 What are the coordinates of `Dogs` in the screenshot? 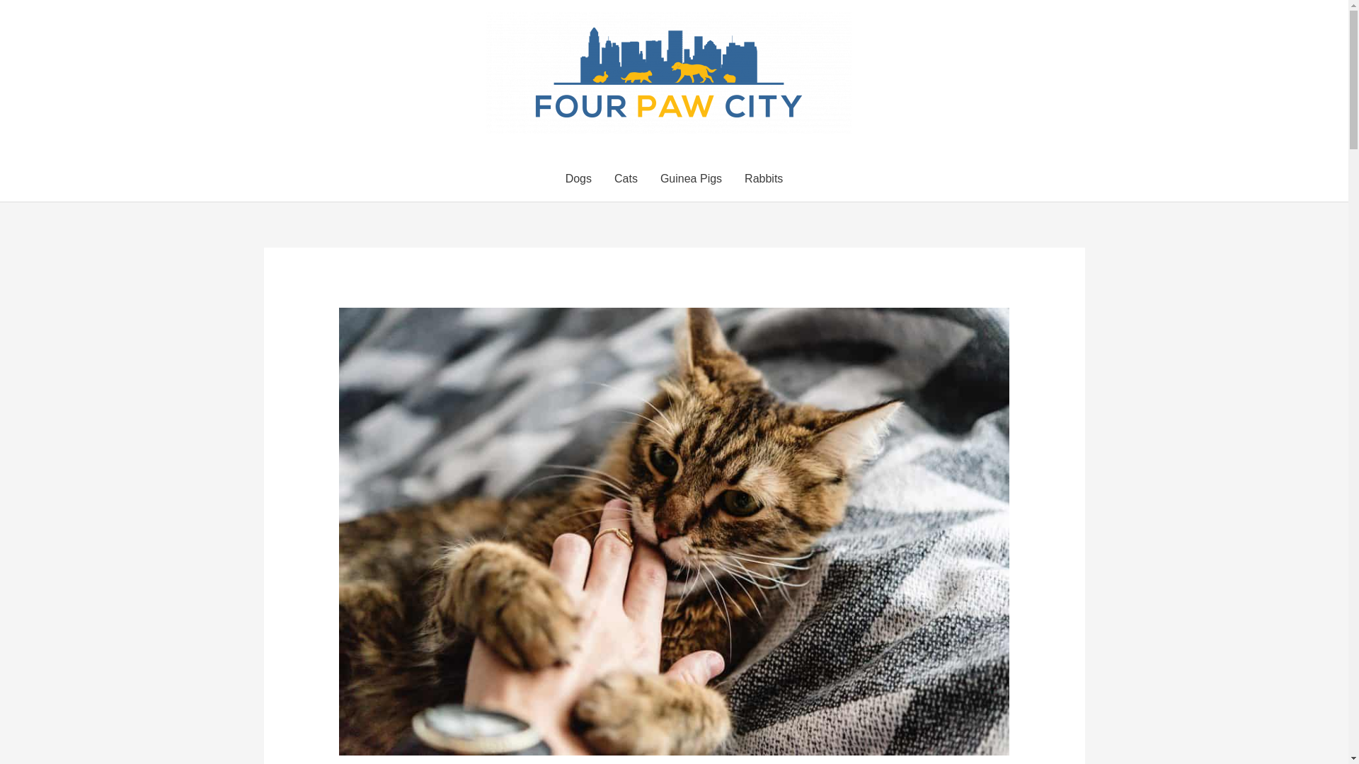 It's located at (579, 179).